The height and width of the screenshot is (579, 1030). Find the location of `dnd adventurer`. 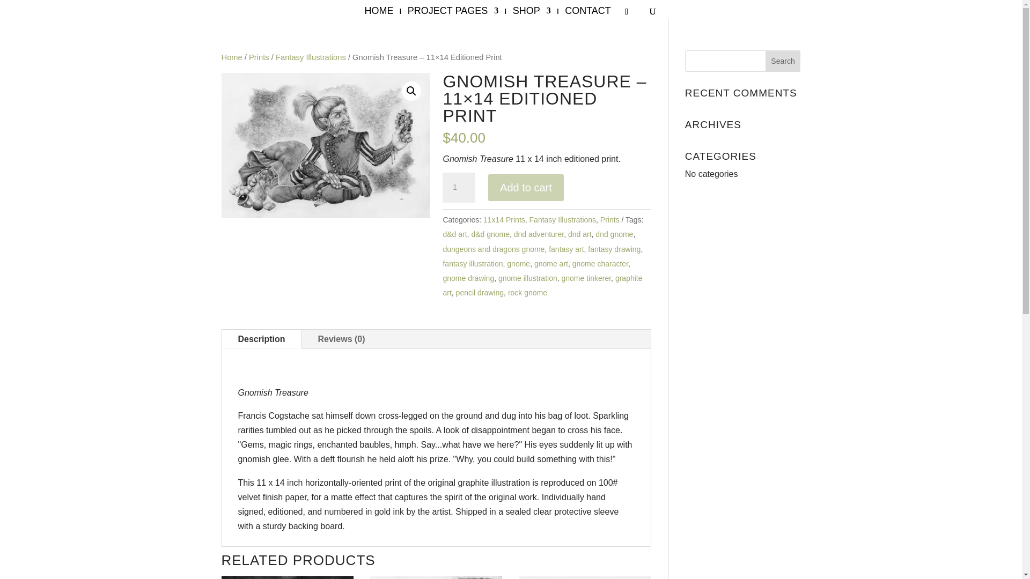

dnd adventurer is located at coordinates (539, 234).